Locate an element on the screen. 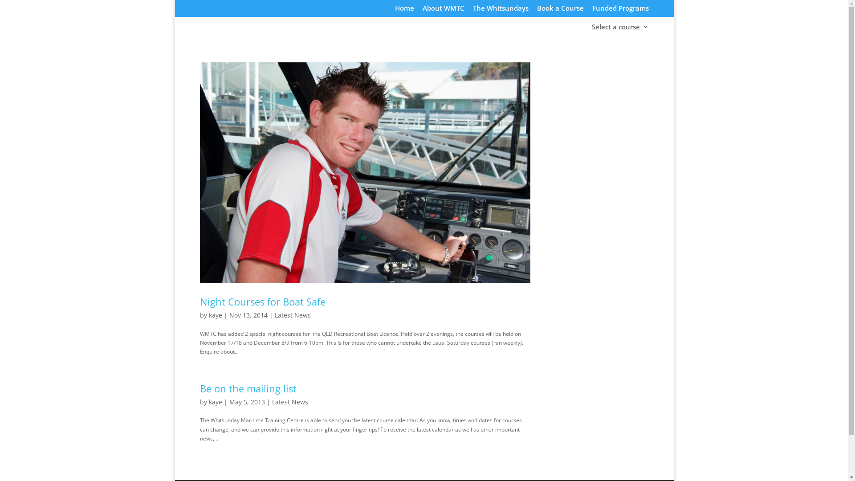 The width and height of the screenshot is (855, 481). Select a course is located at coordinates (620, 29).